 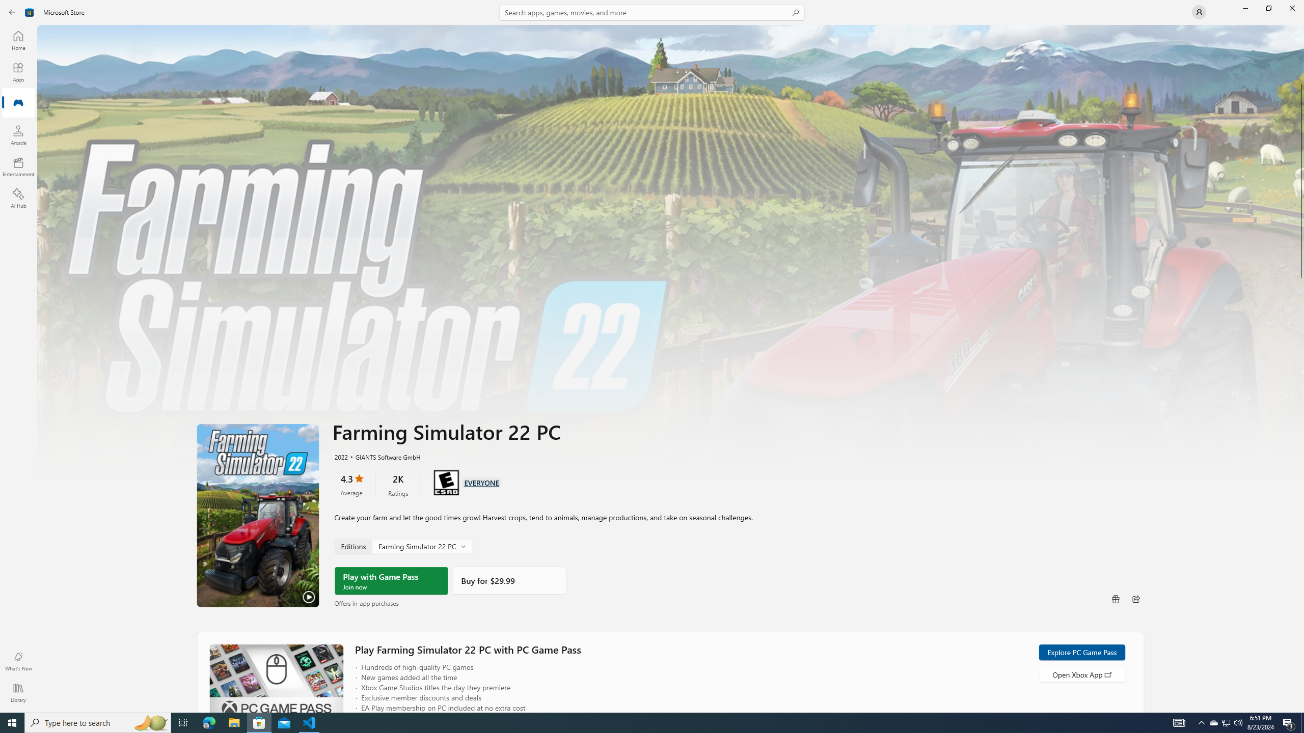 I want to click on Explore PC Game Pass, so click(x=1081, y=652).